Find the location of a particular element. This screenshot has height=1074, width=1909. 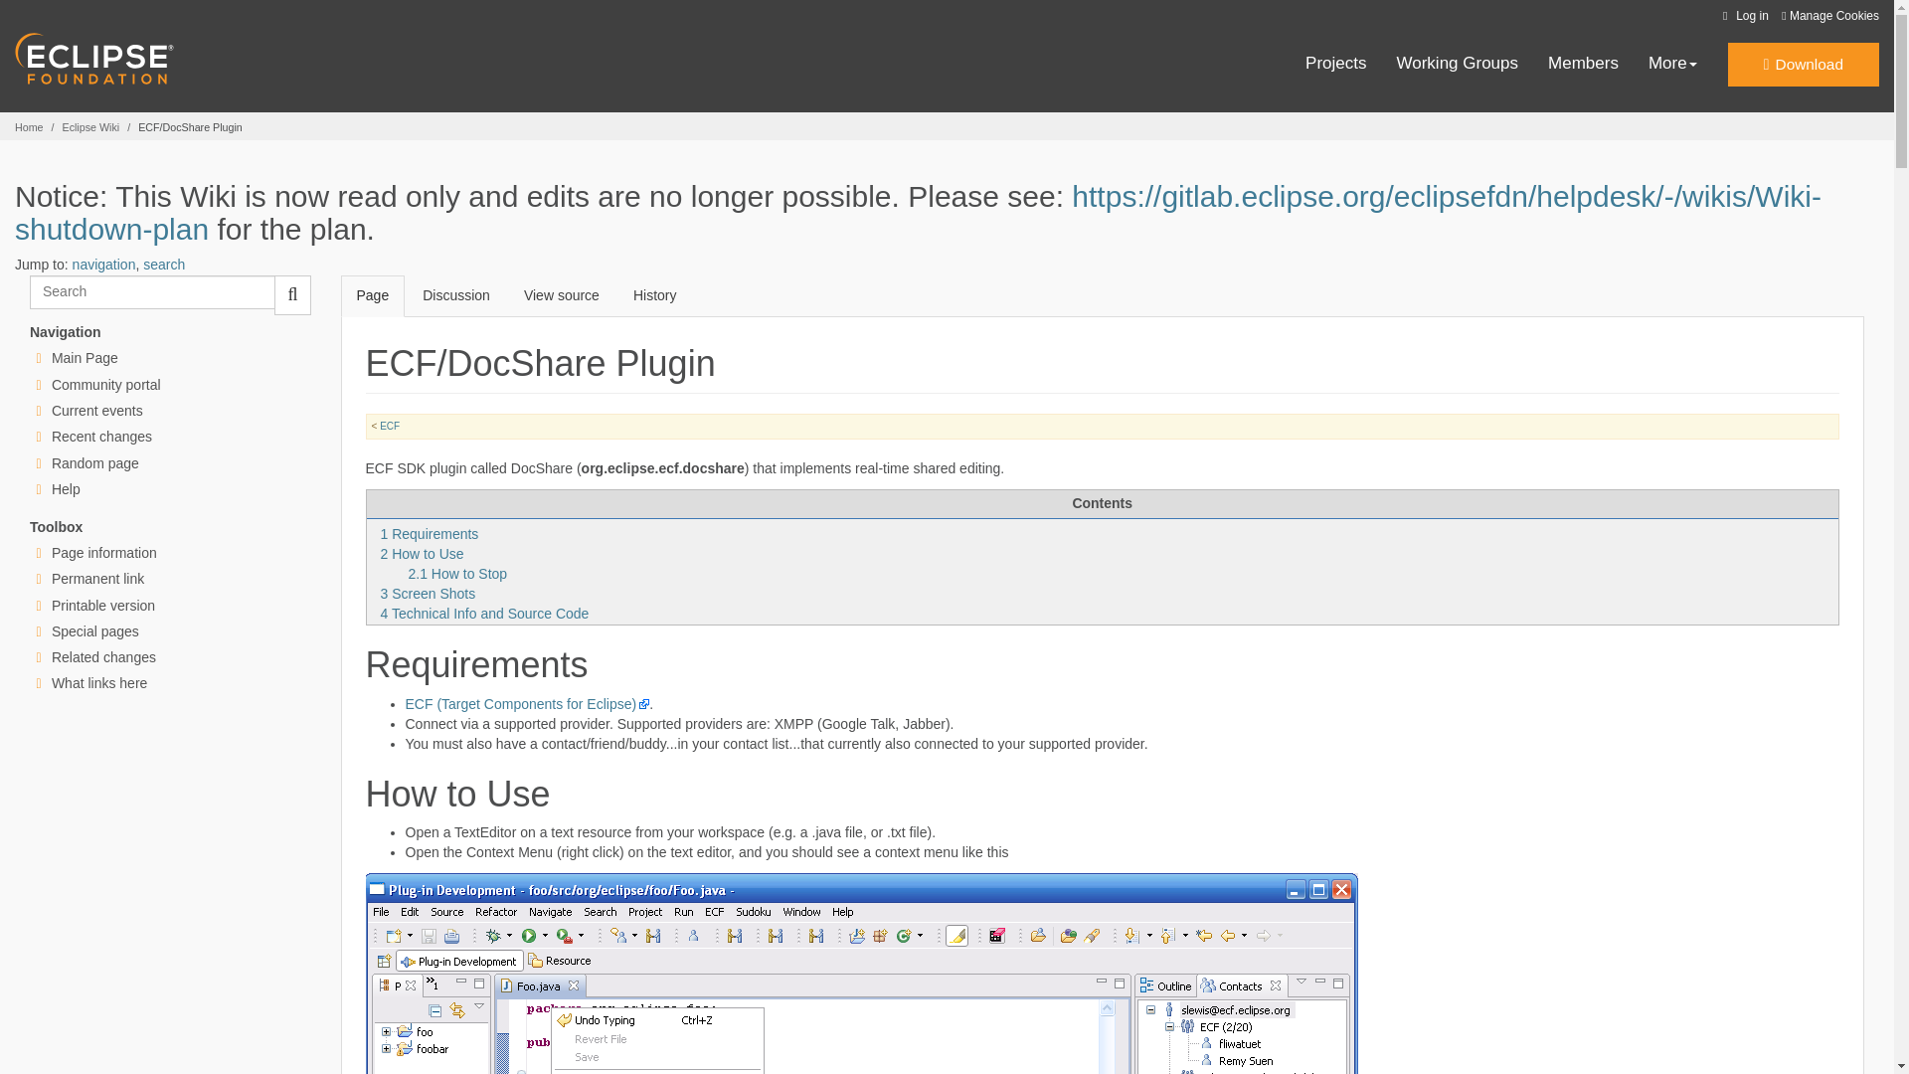

About the project, what you can do, where to find things is located at coordinates (105, 385).